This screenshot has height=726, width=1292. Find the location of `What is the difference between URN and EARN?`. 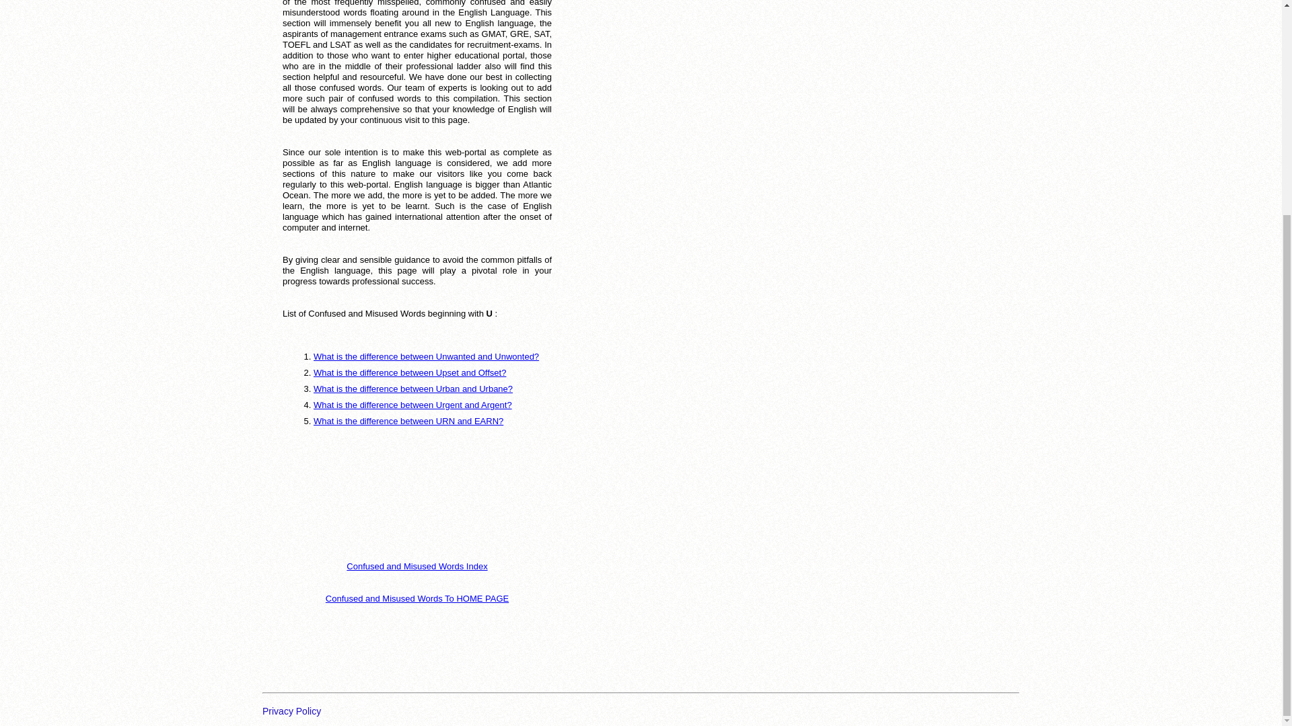

What is the difference between URN and EARN? is located at coordinates (408, 421).